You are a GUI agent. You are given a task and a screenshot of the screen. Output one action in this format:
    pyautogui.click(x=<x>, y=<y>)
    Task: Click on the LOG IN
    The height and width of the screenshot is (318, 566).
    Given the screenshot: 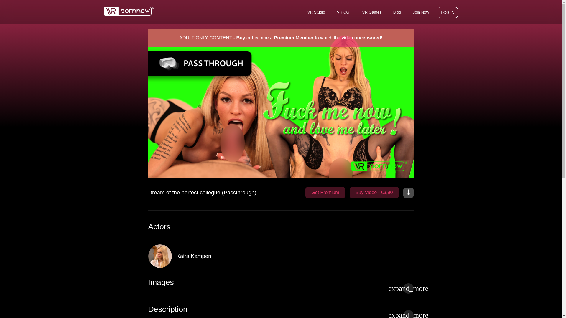 What is the action you would take?
    pyautogui.click(x=447, y=12)
    